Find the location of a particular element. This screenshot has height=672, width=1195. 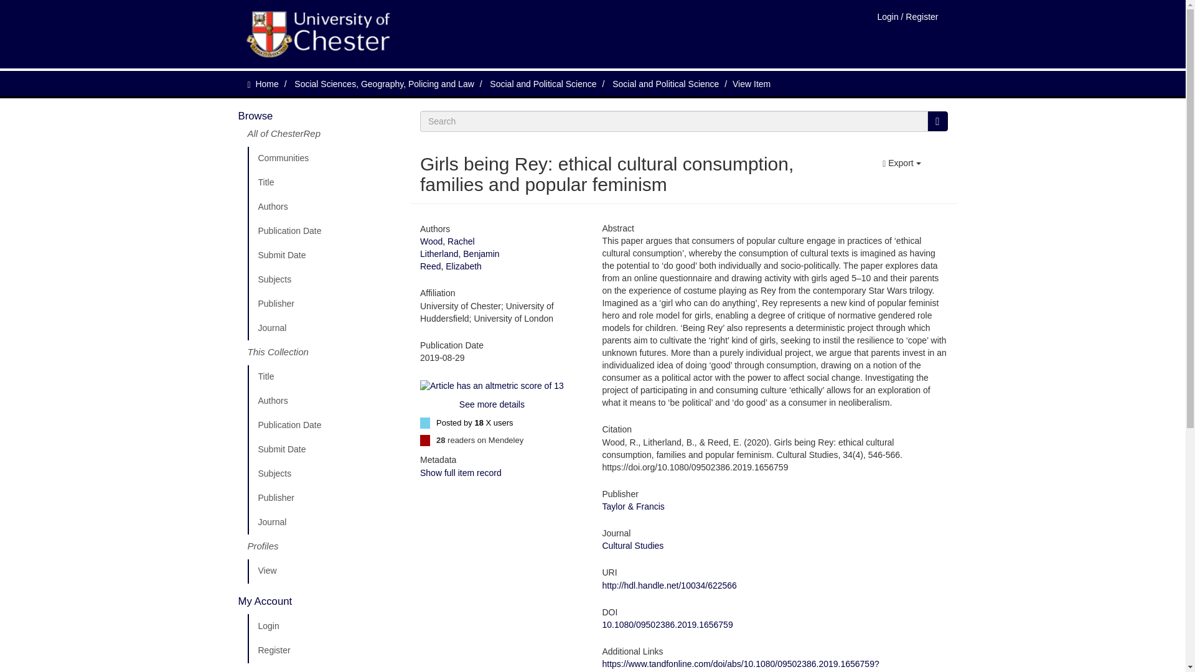

Authors is located at coordinates (324, 401).